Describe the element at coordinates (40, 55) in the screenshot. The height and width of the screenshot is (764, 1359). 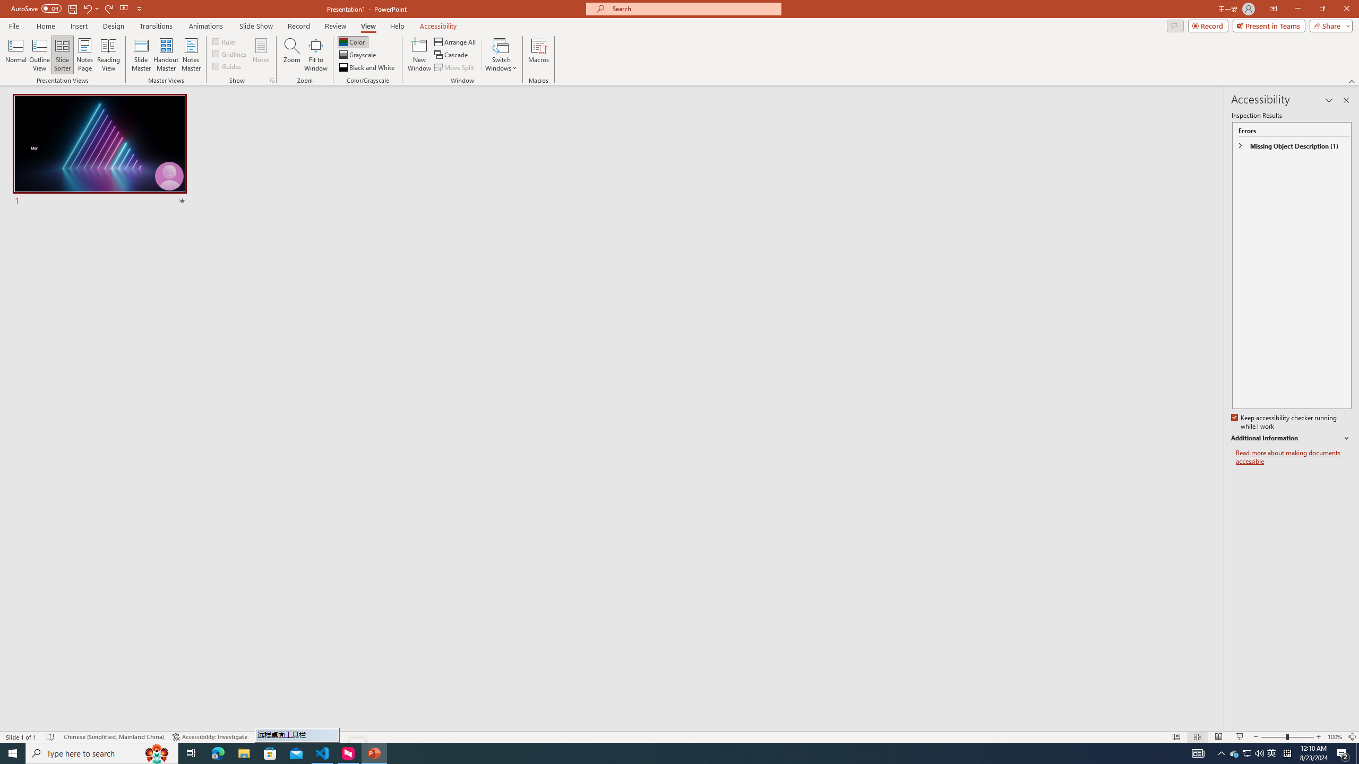
I see `Outline View` at that location.